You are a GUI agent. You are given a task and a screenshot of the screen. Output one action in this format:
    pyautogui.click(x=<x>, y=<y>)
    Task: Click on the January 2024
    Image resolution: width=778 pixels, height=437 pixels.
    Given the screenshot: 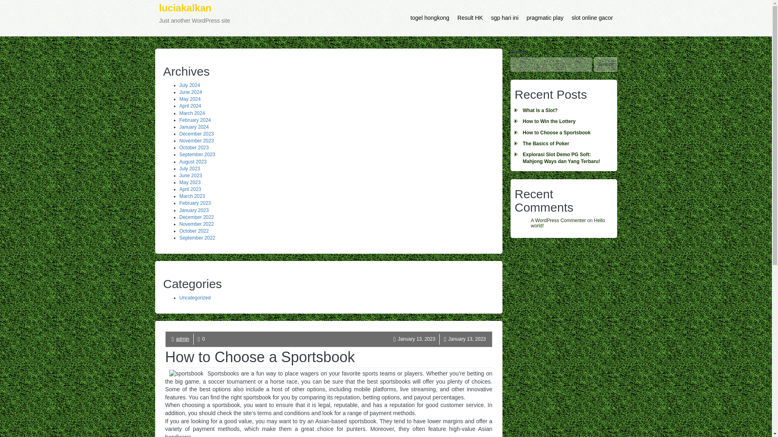 What is the action you would take?
    pyautogui.click(x=194, y=127)
    